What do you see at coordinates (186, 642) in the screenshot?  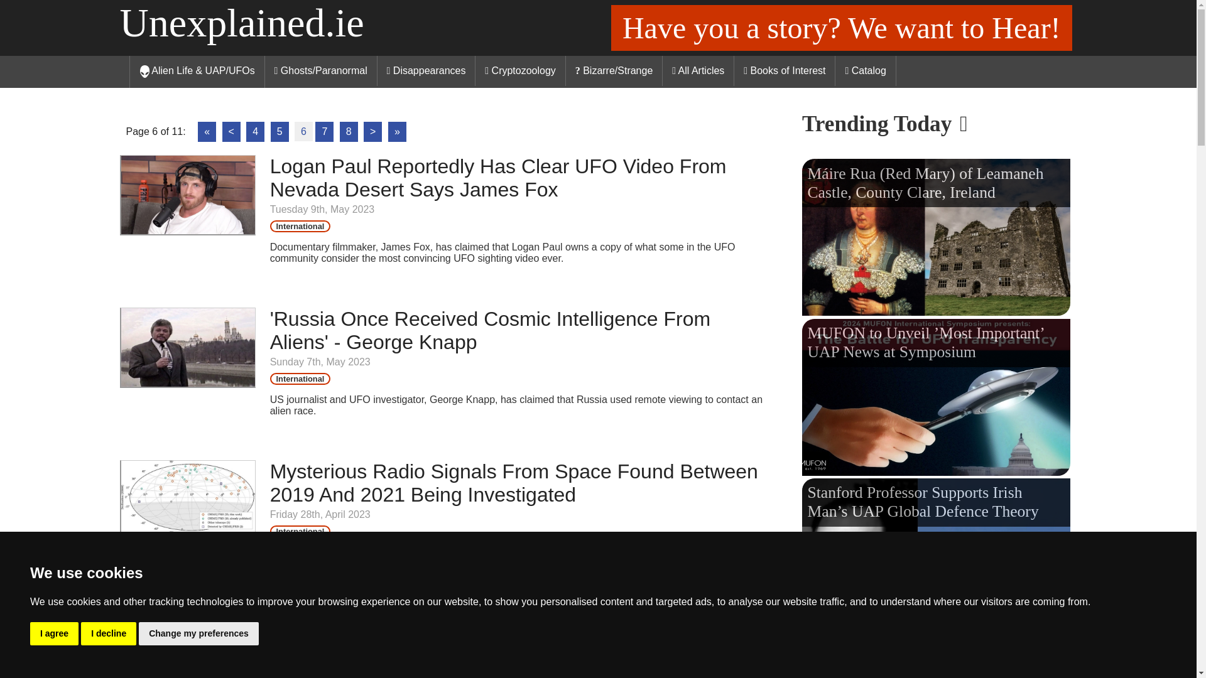 I see `Britain's First UFO Tour To Be Launched At Rendlesham Forest` at bounding box center [186, 642].